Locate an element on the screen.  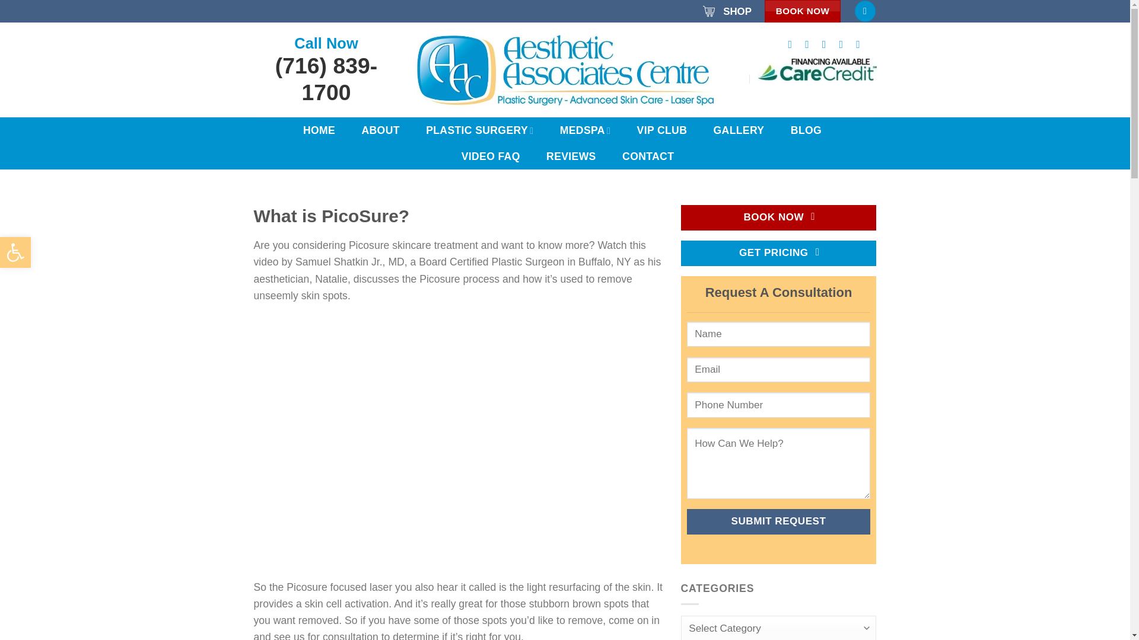
Send us an email is located at coordinates (844, 44).